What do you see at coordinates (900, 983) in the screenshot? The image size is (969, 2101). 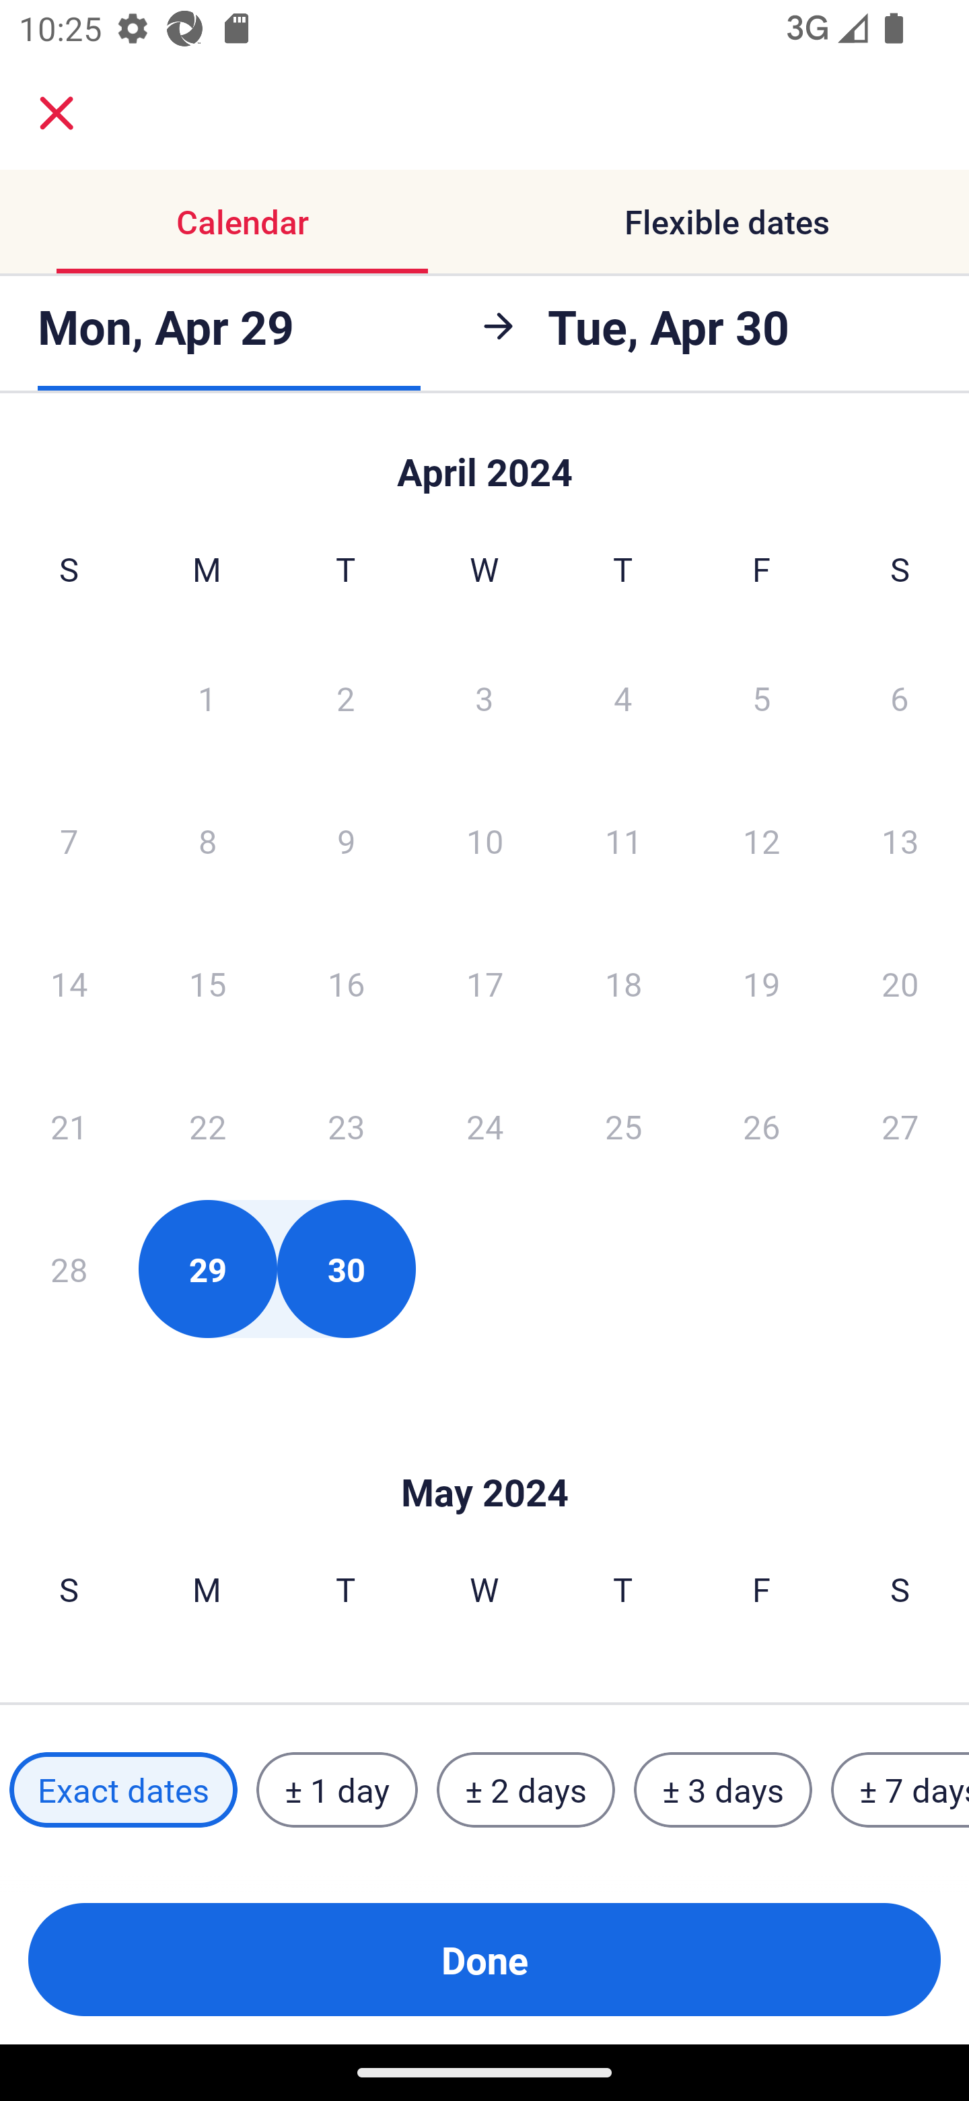 I see `20 Saturday, April 20, 2024` at bounding box center [900, 983].